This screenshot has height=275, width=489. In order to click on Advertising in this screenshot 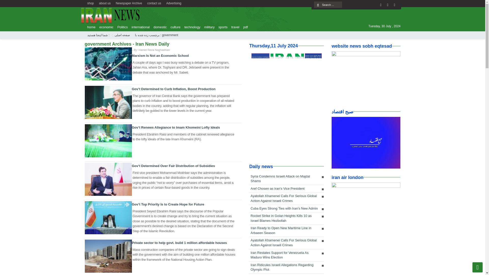, I will do `click(174, 3)`.